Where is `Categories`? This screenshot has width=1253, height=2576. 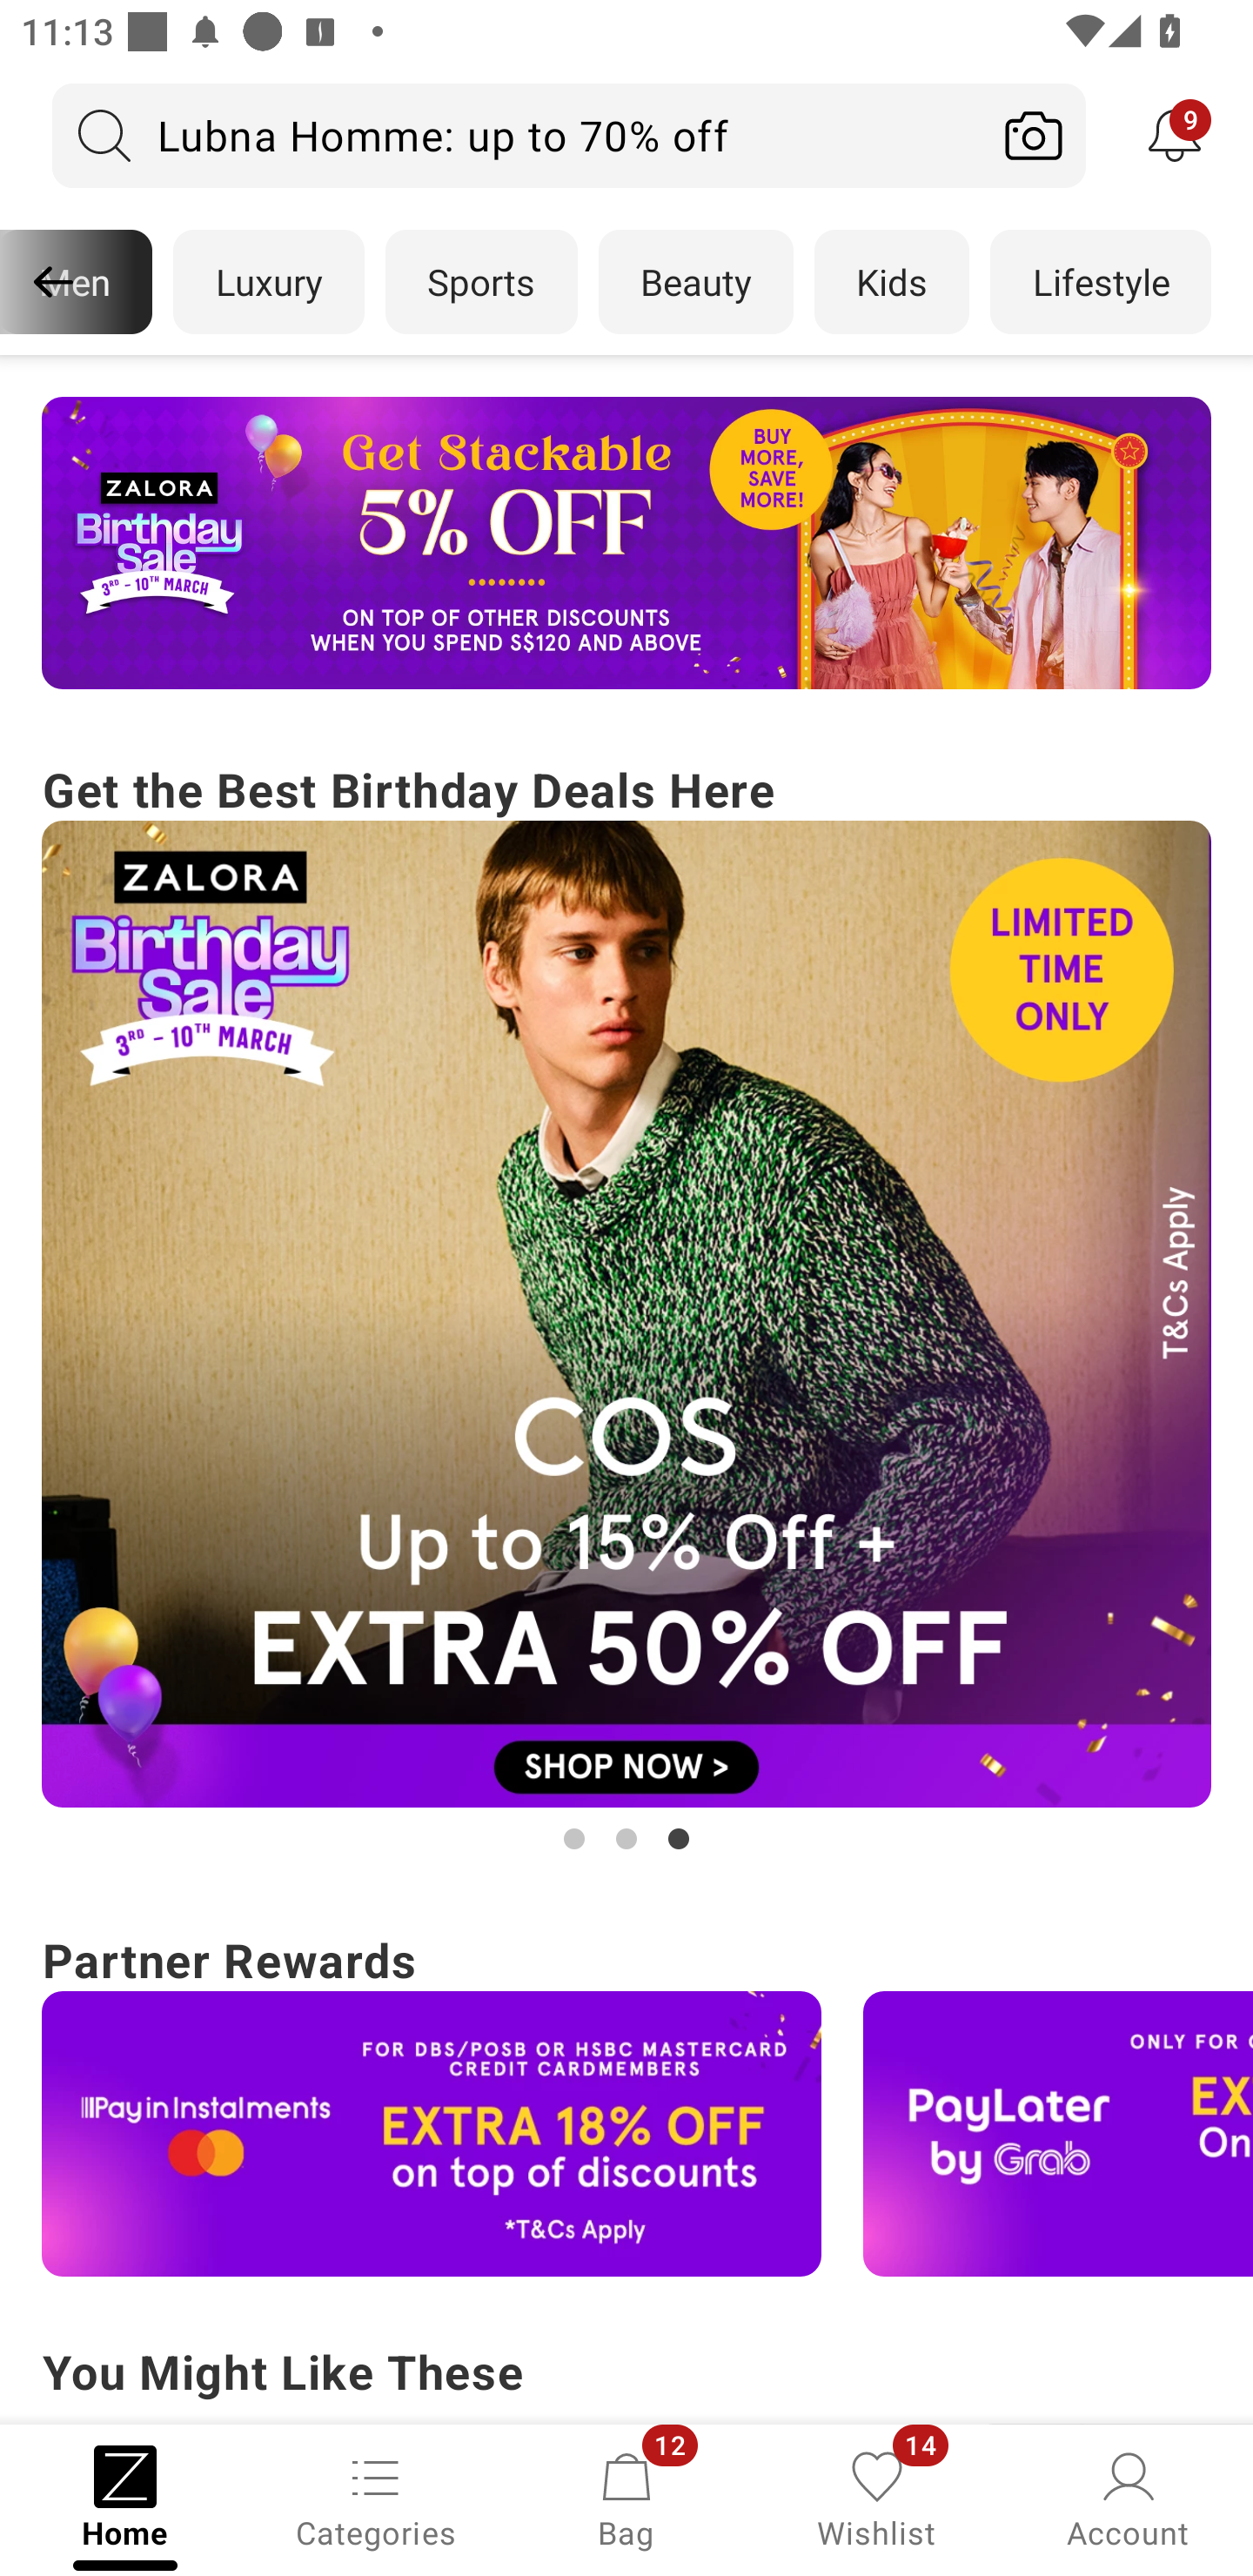
Categories is located at coordinates (376, 2498).